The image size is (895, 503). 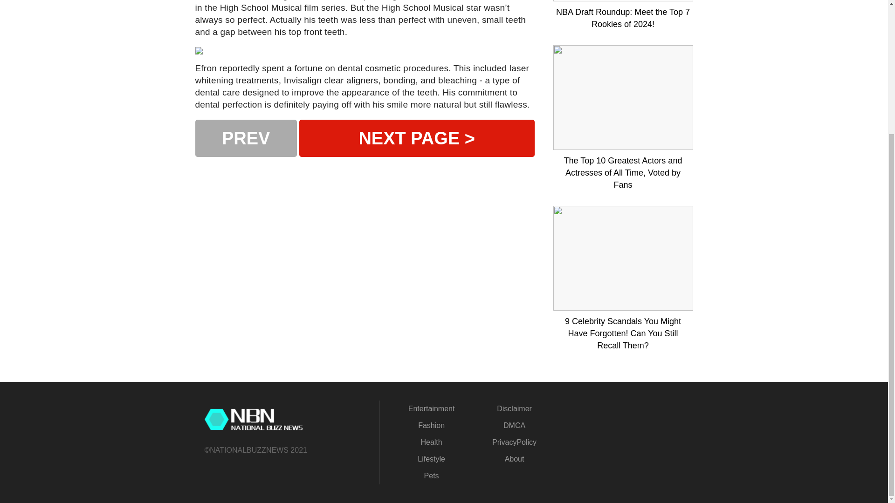 What do you see at coordinates (431, 408) in the screenshot?
I see `Entertainment` at bounding box center [431, 408].